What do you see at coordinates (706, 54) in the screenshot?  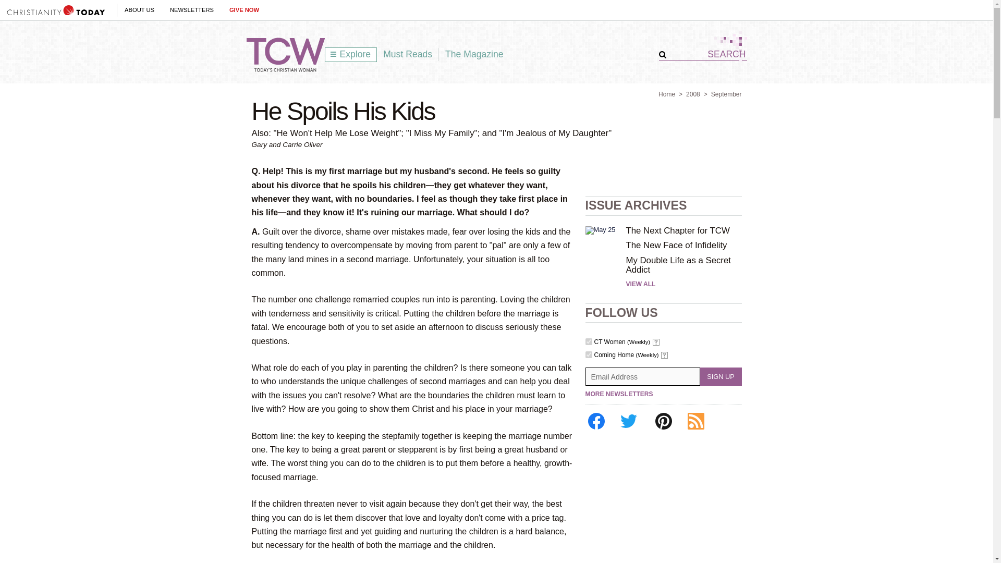 I see `SEARCH` at bounding box center [706, 54].